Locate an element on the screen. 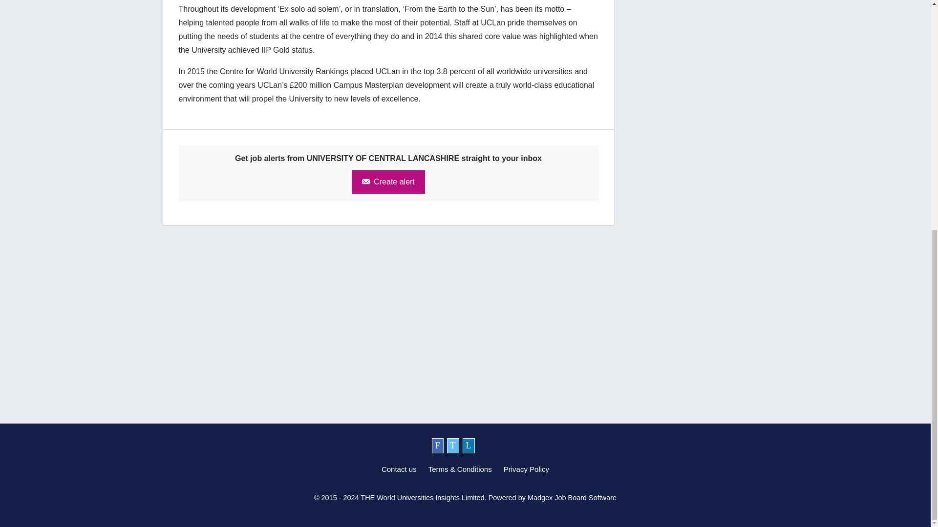 The width and height of the screenshot is (938, 527). Create alert is located at coordinates (388, 182).